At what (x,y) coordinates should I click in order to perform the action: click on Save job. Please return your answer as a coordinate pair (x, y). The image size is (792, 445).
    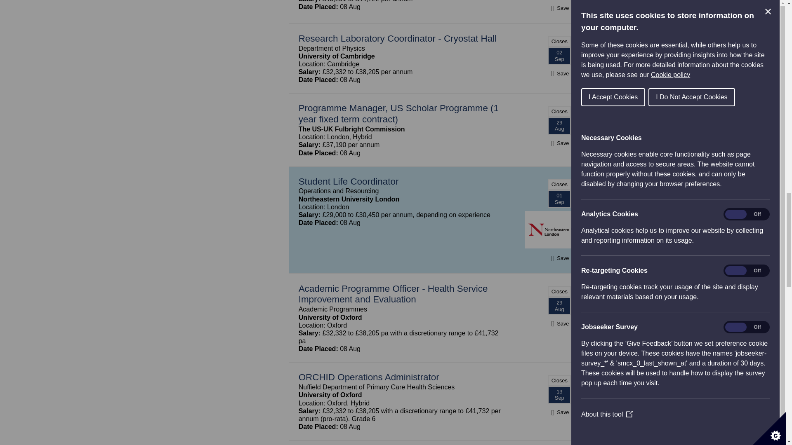
    Looking at the image, I should click on (559, 143).